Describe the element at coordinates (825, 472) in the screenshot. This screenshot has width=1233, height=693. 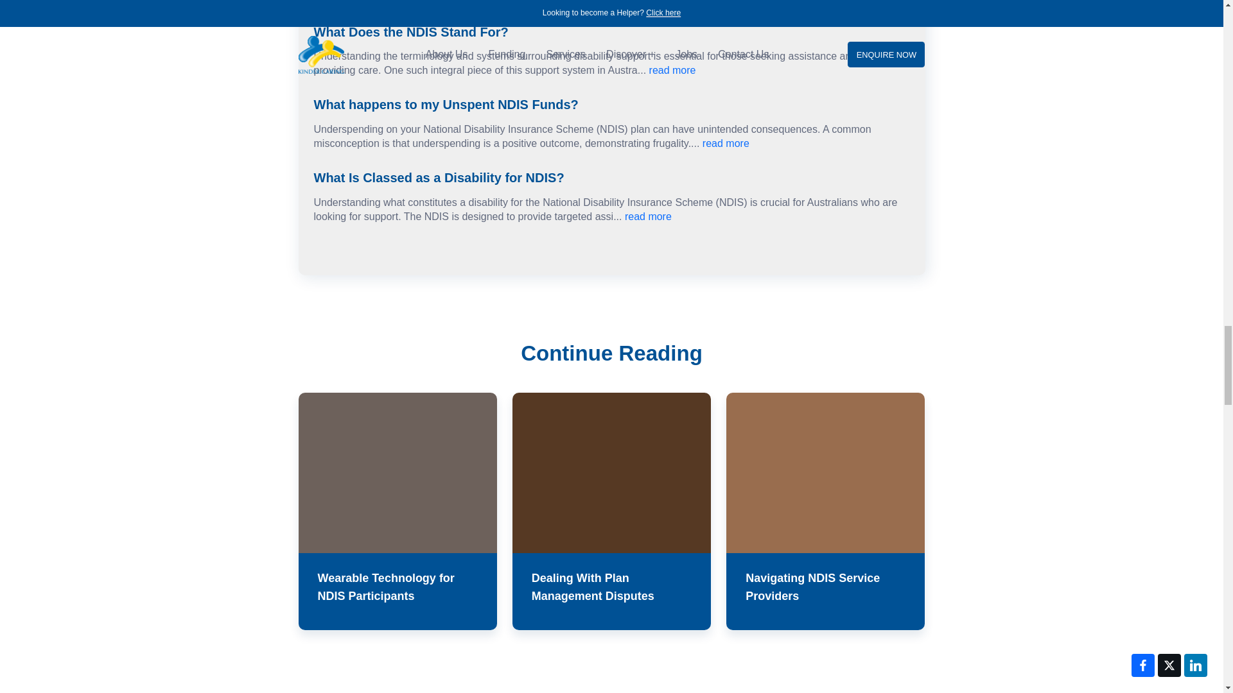
I see `Navigating NDIS Service Providers 3` at that location.